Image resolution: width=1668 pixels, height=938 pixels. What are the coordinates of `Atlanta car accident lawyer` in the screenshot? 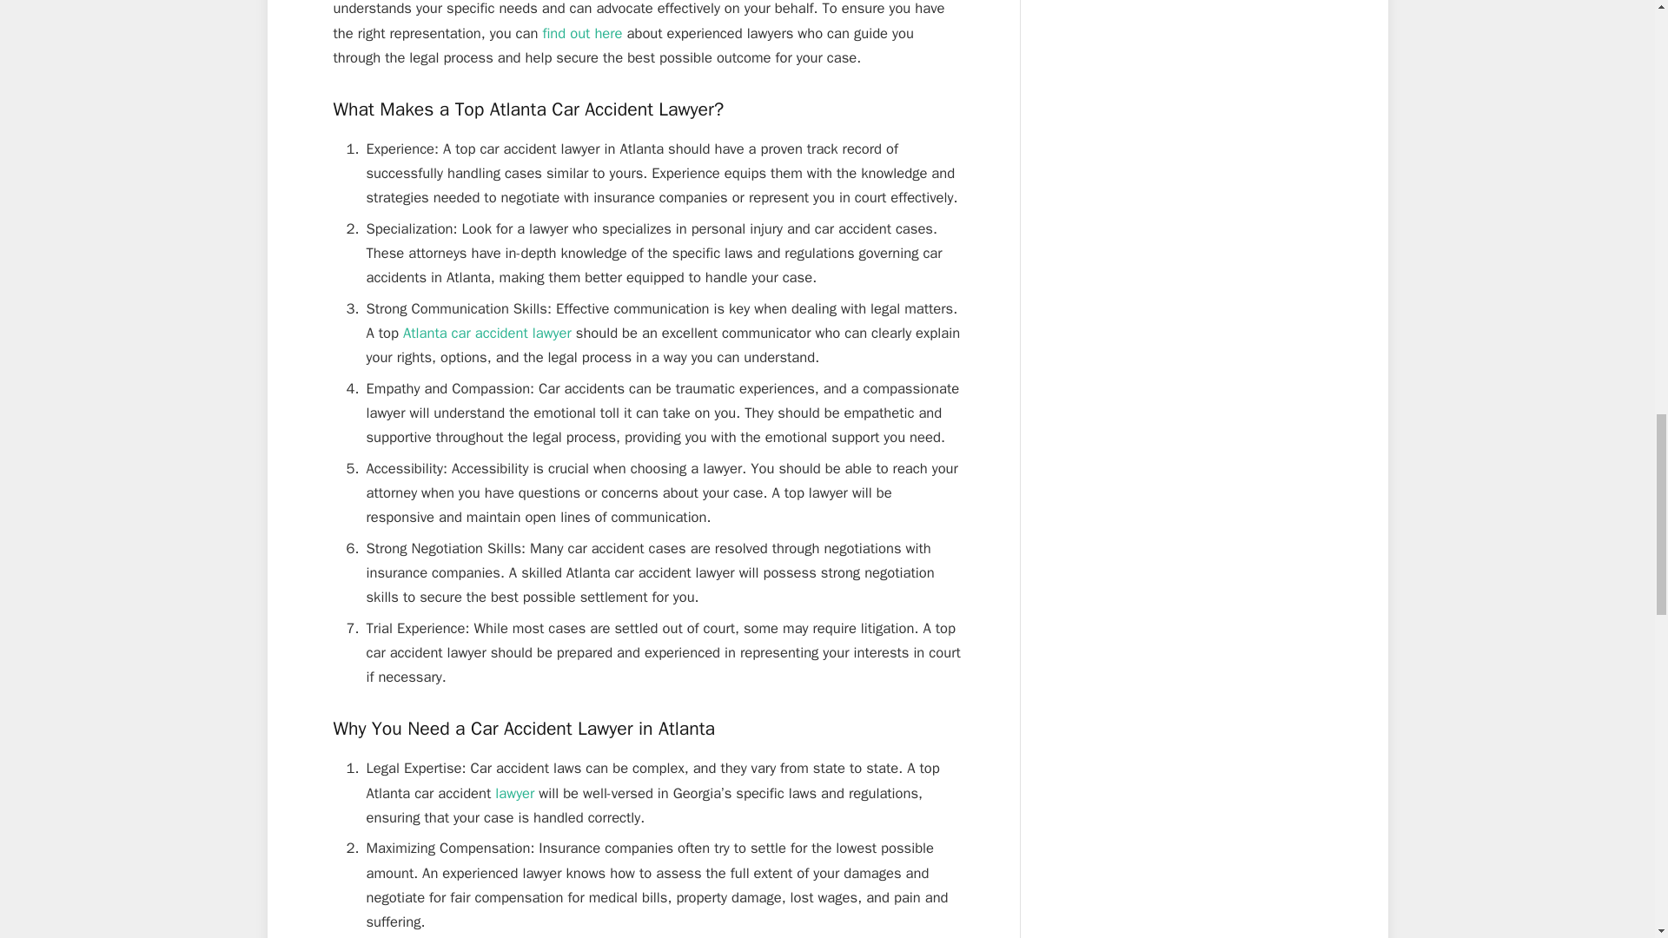 It's located at (487, 333).